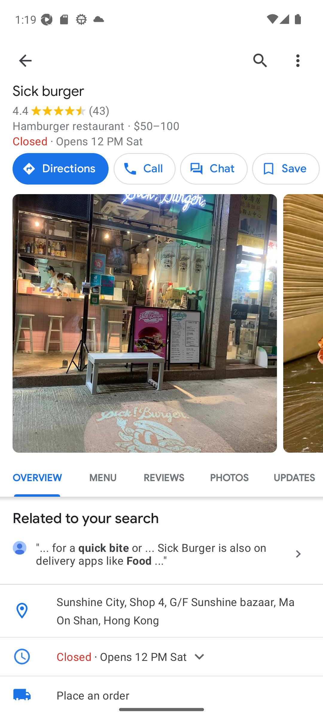 The image size is (323, 719). Describe the element at coordinates (214, 169) in the screenshot. I see `Chat` at that location.